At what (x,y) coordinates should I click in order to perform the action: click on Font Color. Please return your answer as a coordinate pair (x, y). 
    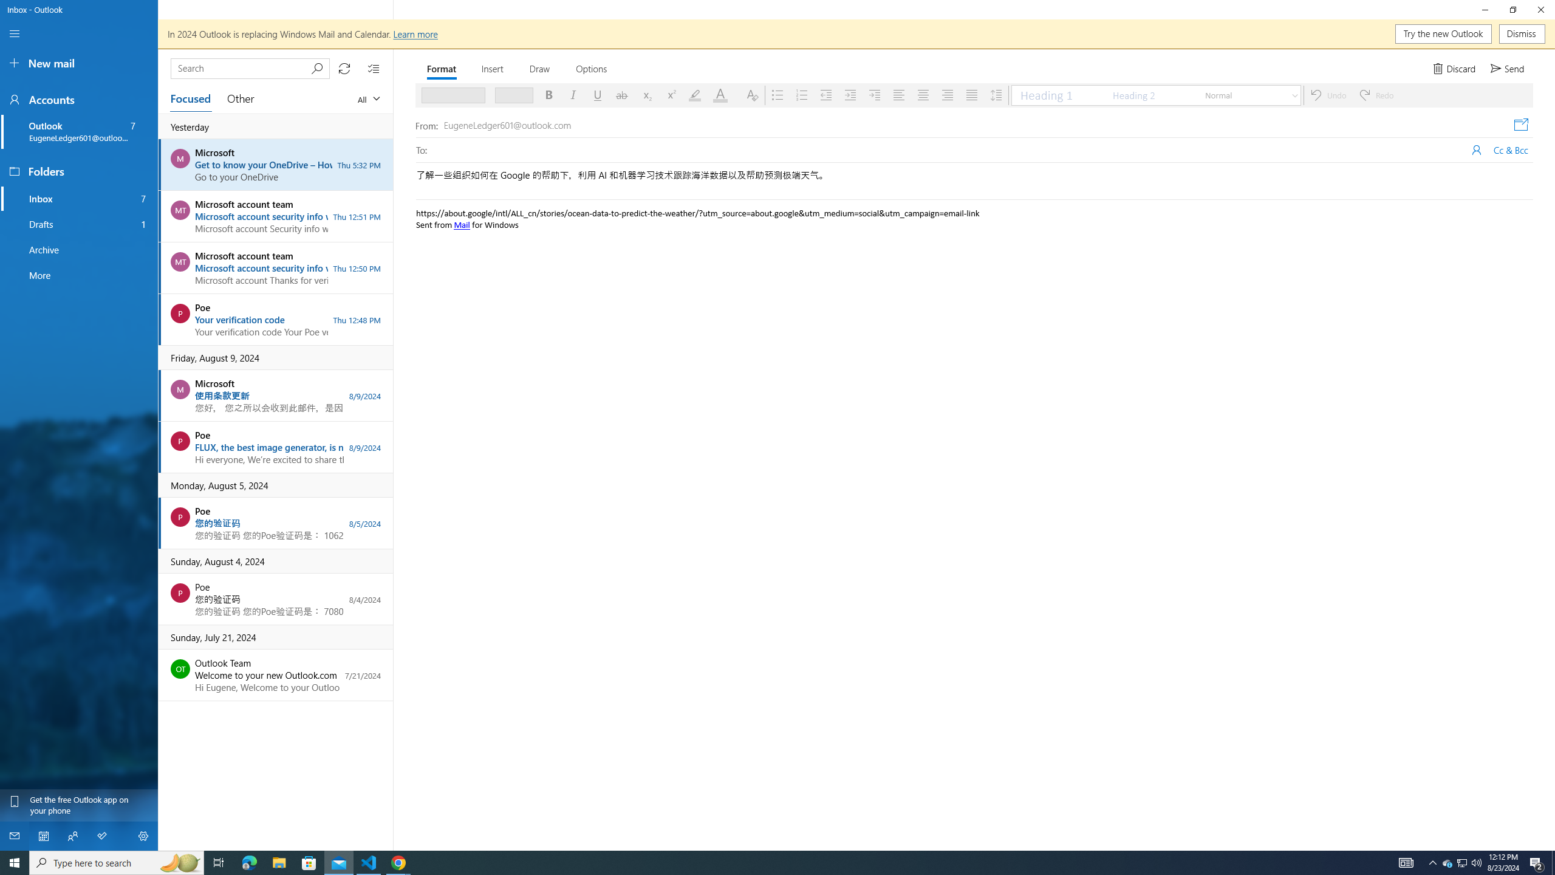
    Looking at the image, I should click on (723, 95).